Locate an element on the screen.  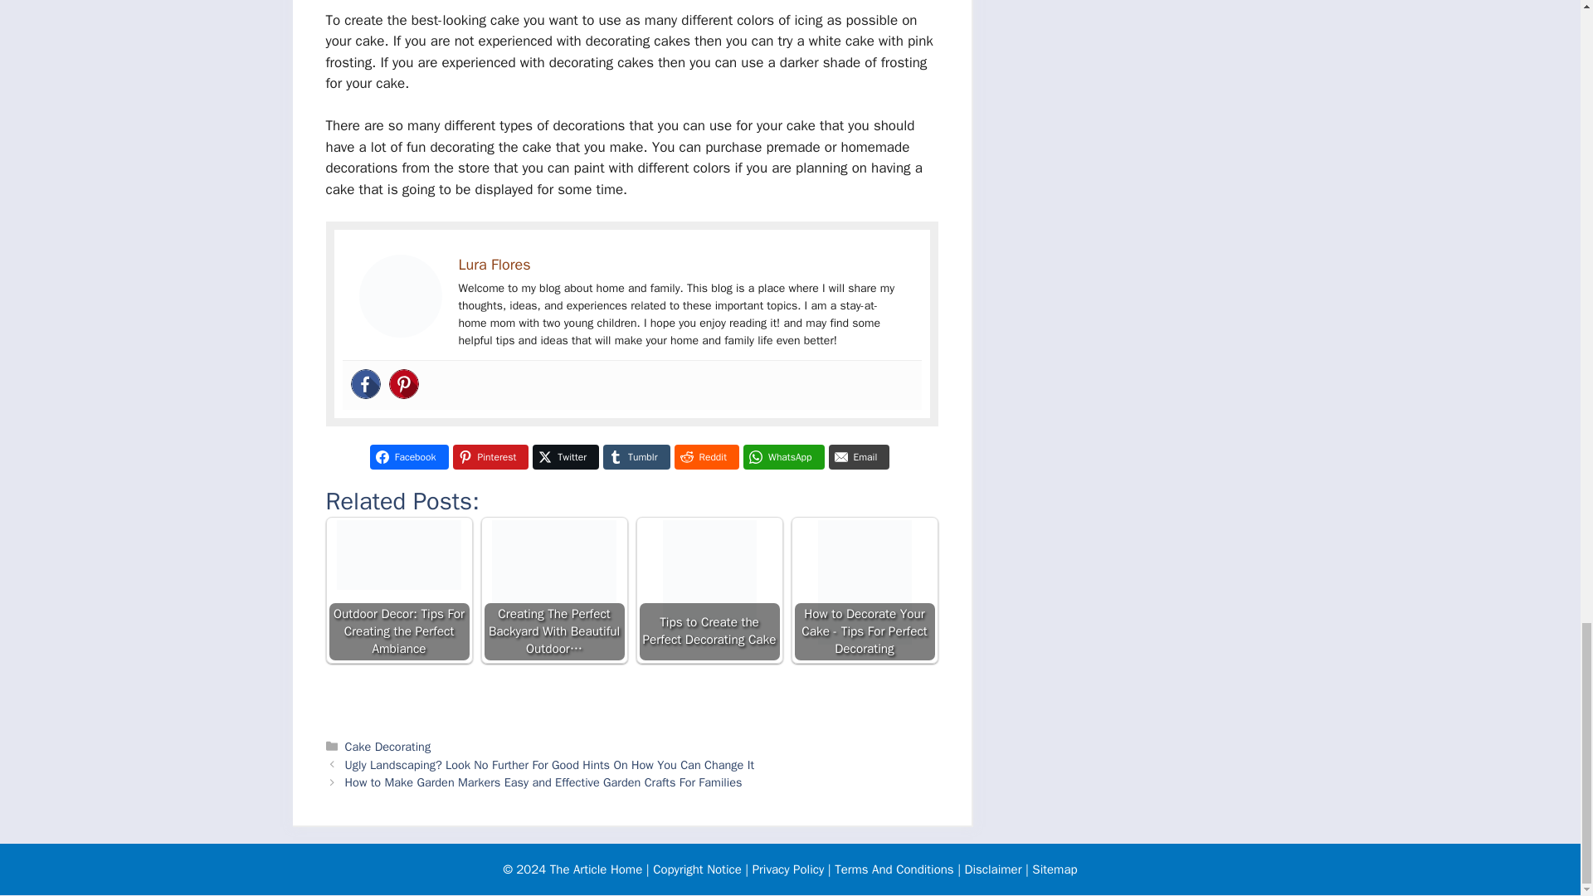
Outdoor Decor: Tips For Creating the Perfect Ambiance is located at coordinates (398, 554).